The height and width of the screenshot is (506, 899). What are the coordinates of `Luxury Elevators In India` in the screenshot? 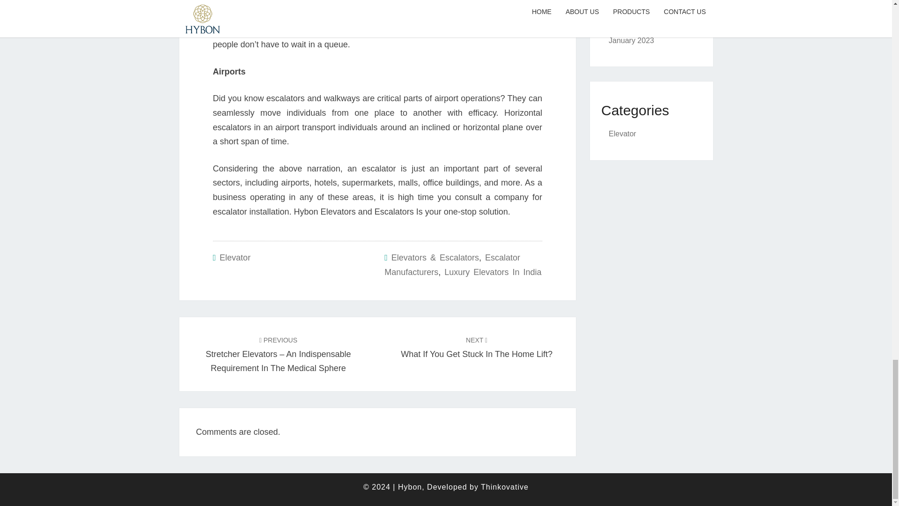 It's located at (477, 347).